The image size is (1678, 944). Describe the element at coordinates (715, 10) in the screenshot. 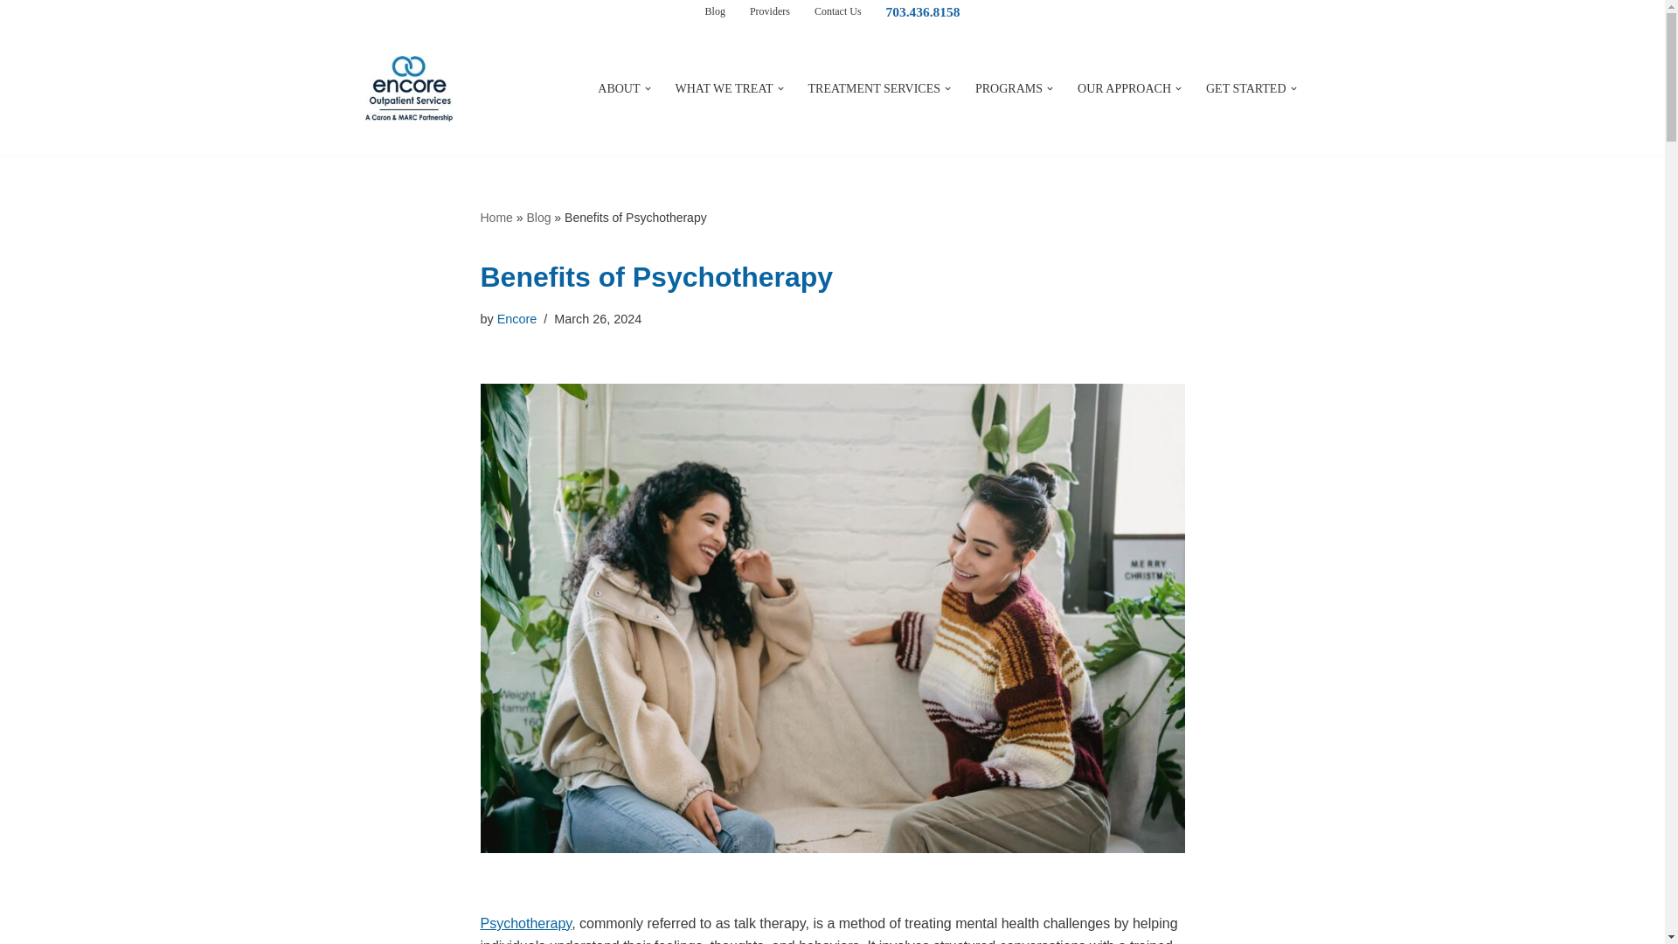

I see `Blog` at that location.